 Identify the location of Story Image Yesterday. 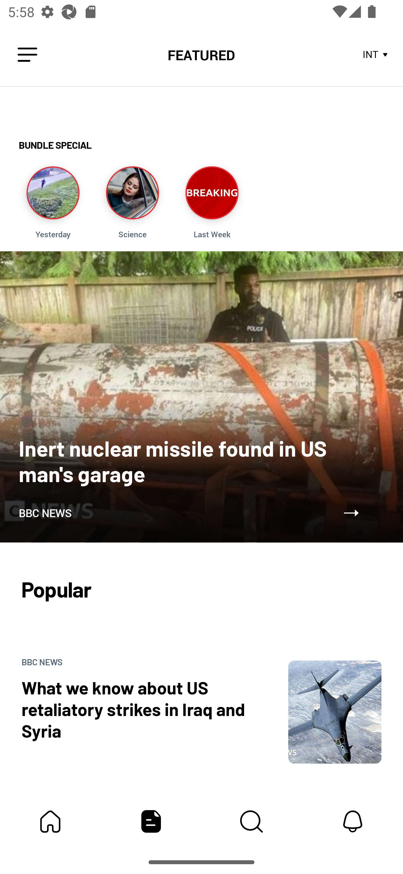
(53, 203).